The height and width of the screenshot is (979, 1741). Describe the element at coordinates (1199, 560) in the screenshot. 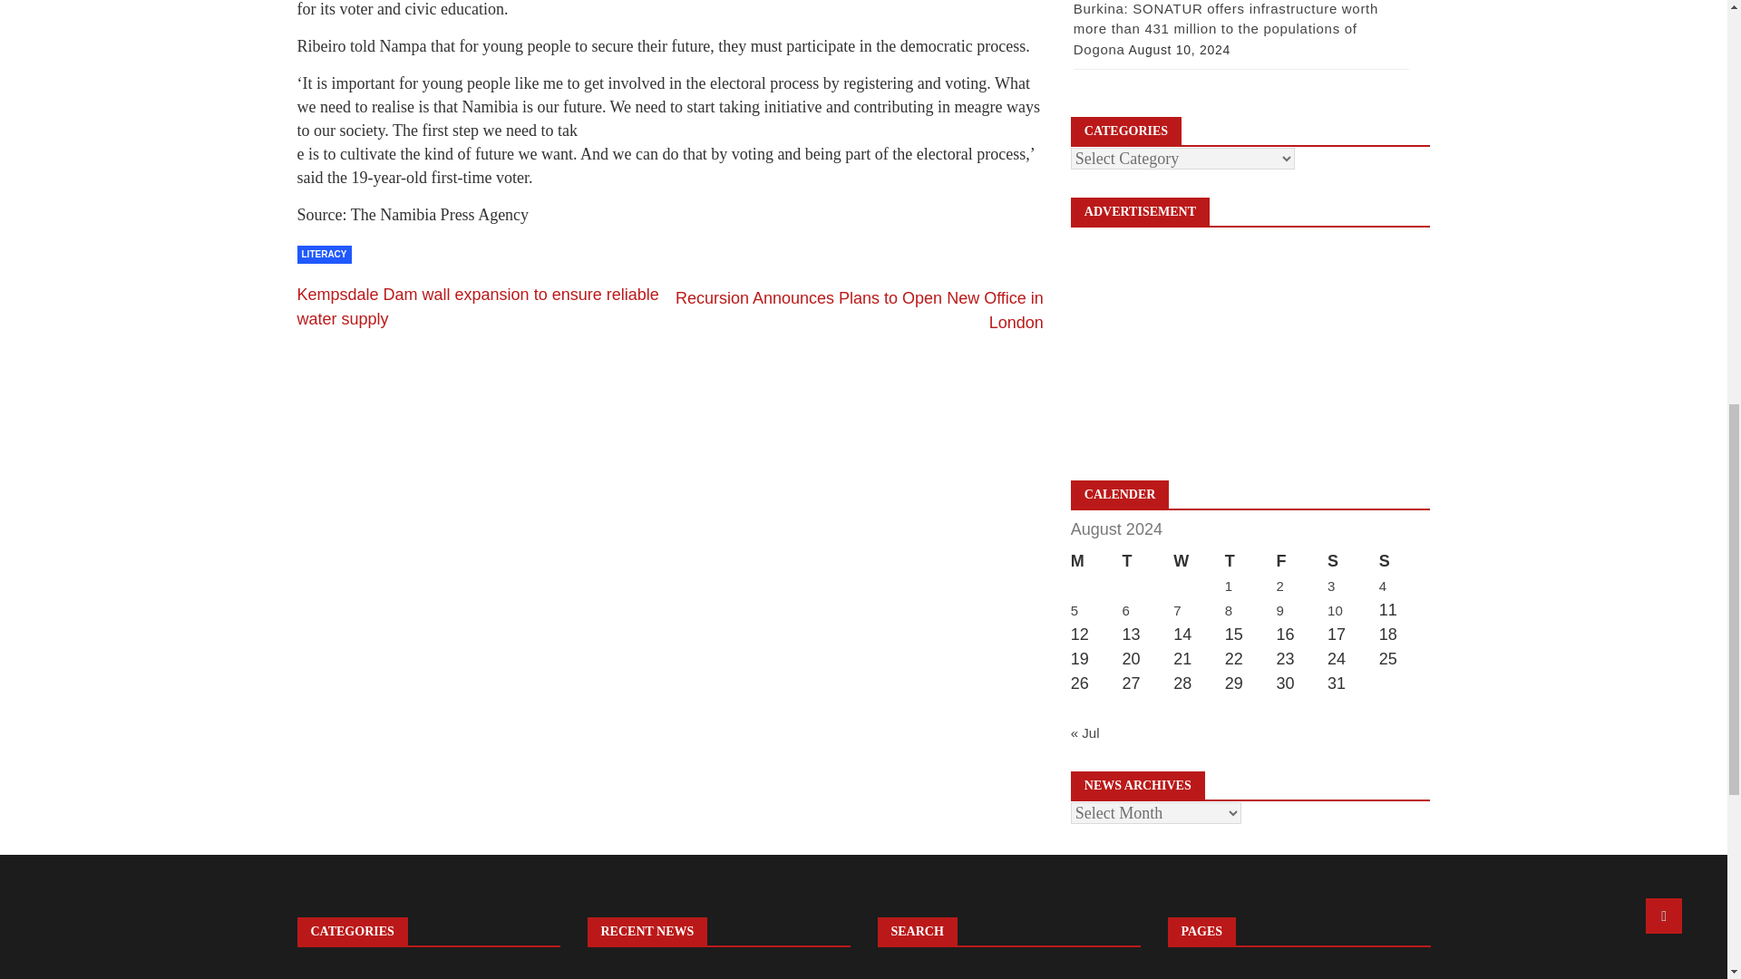

I see `Wednesday` at that location.